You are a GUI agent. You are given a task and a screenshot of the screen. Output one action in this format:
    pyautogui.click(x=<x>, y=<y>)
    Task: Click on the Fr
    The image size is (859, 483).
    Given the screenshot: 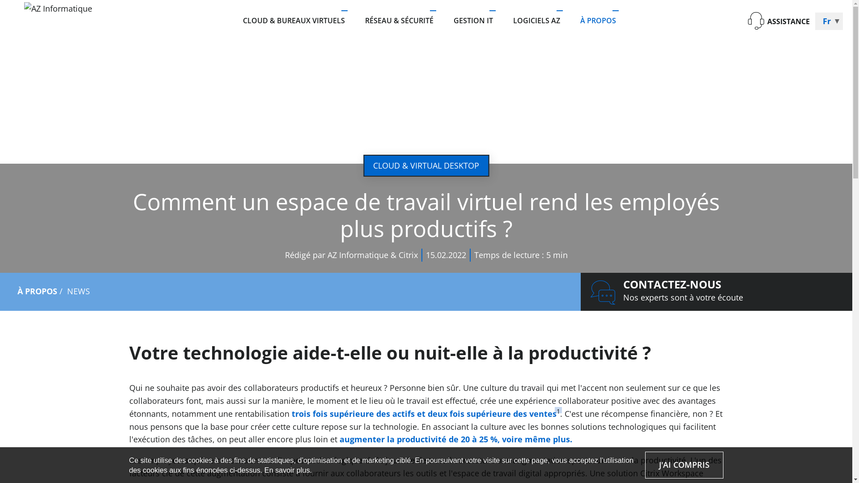 What is the action you would take?
    pyautogui.click(x=829, y=21)
    